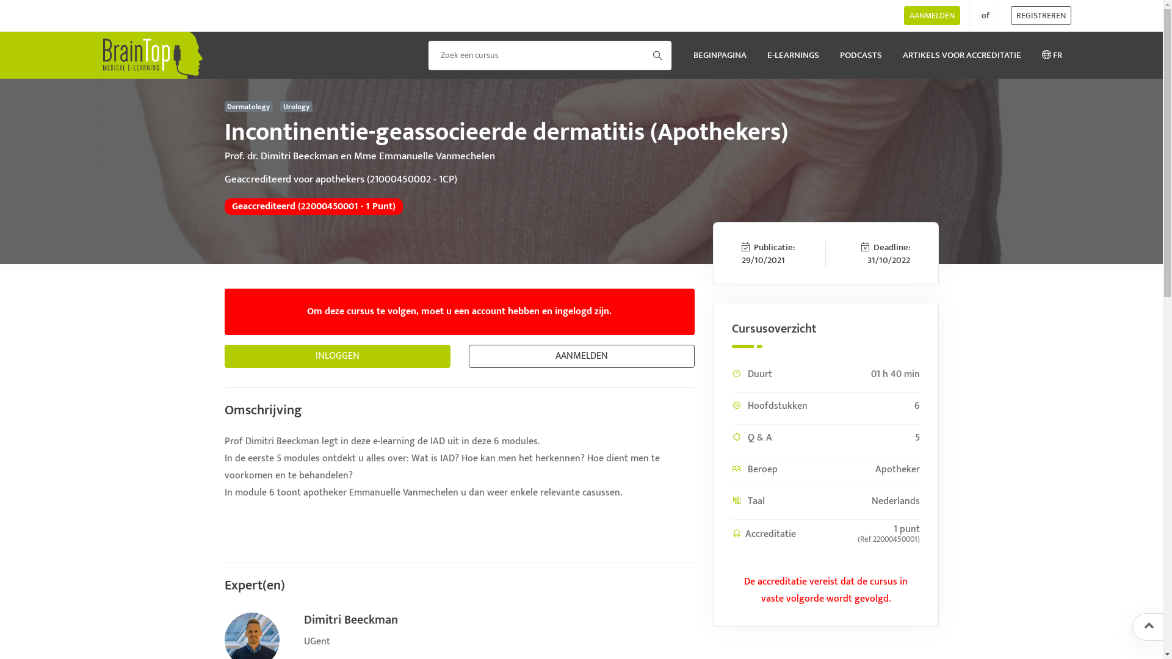 This screenshot has height=659, width=1172. Describe the element at coordinates (338, 356) in the screenshot. I see `INLOGGEN` at that location.